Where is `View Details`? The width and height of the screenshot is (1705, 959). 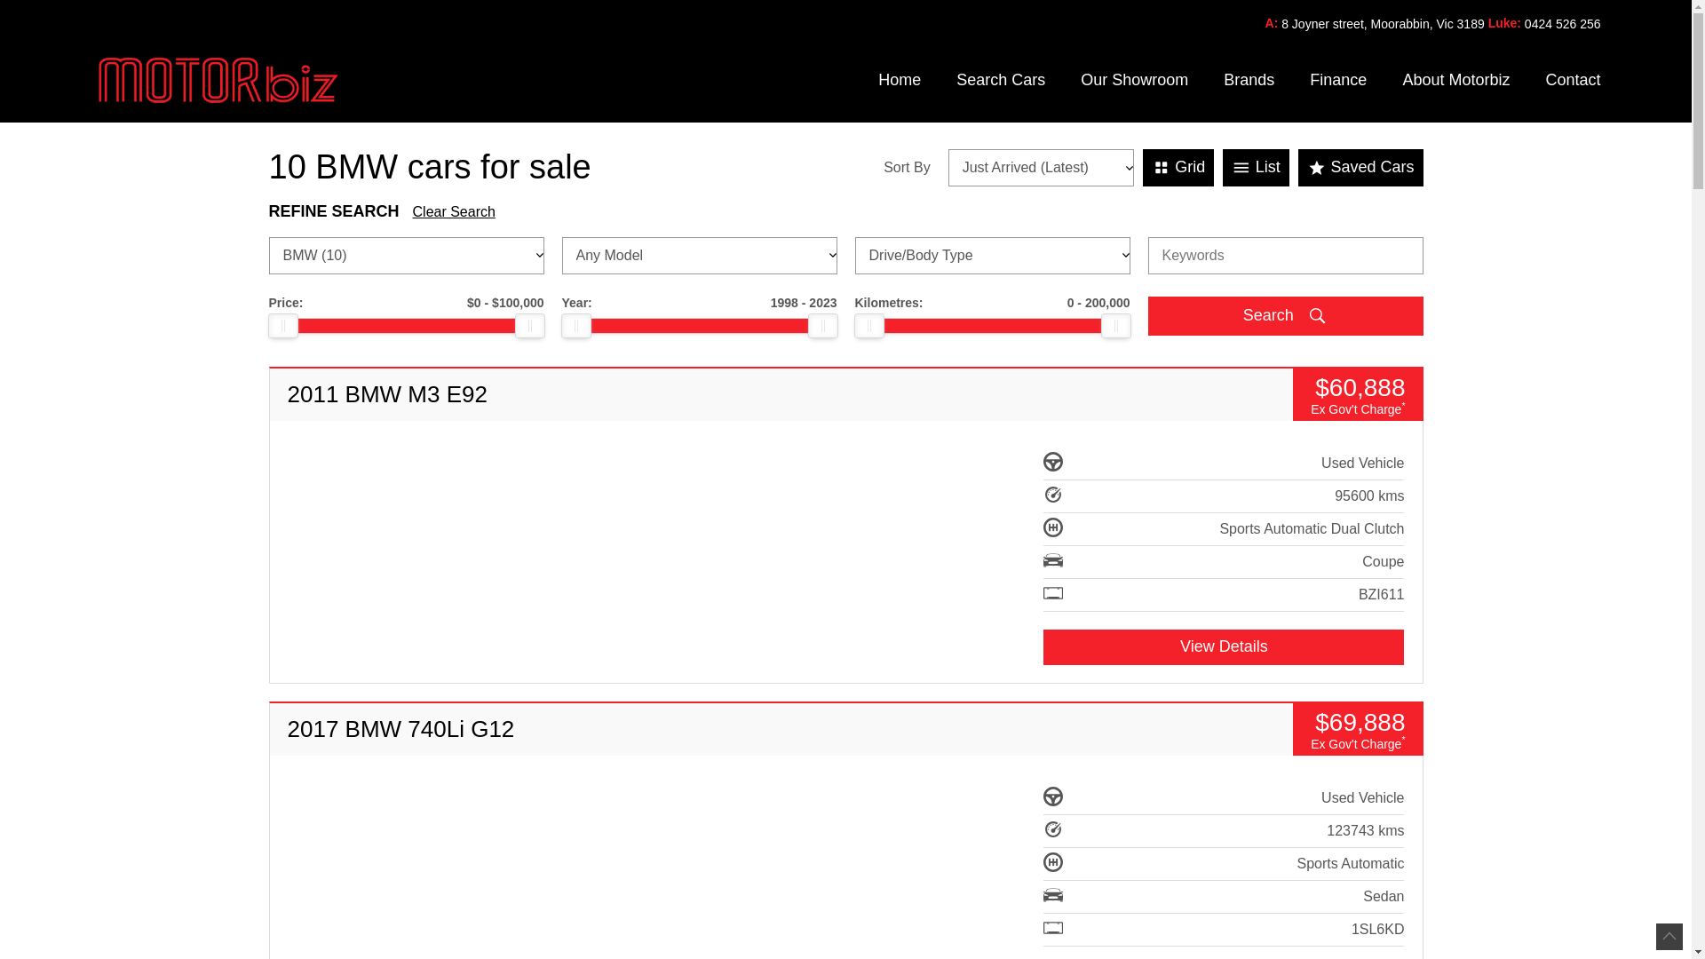
View Details is located at coordinates (1224, 647).